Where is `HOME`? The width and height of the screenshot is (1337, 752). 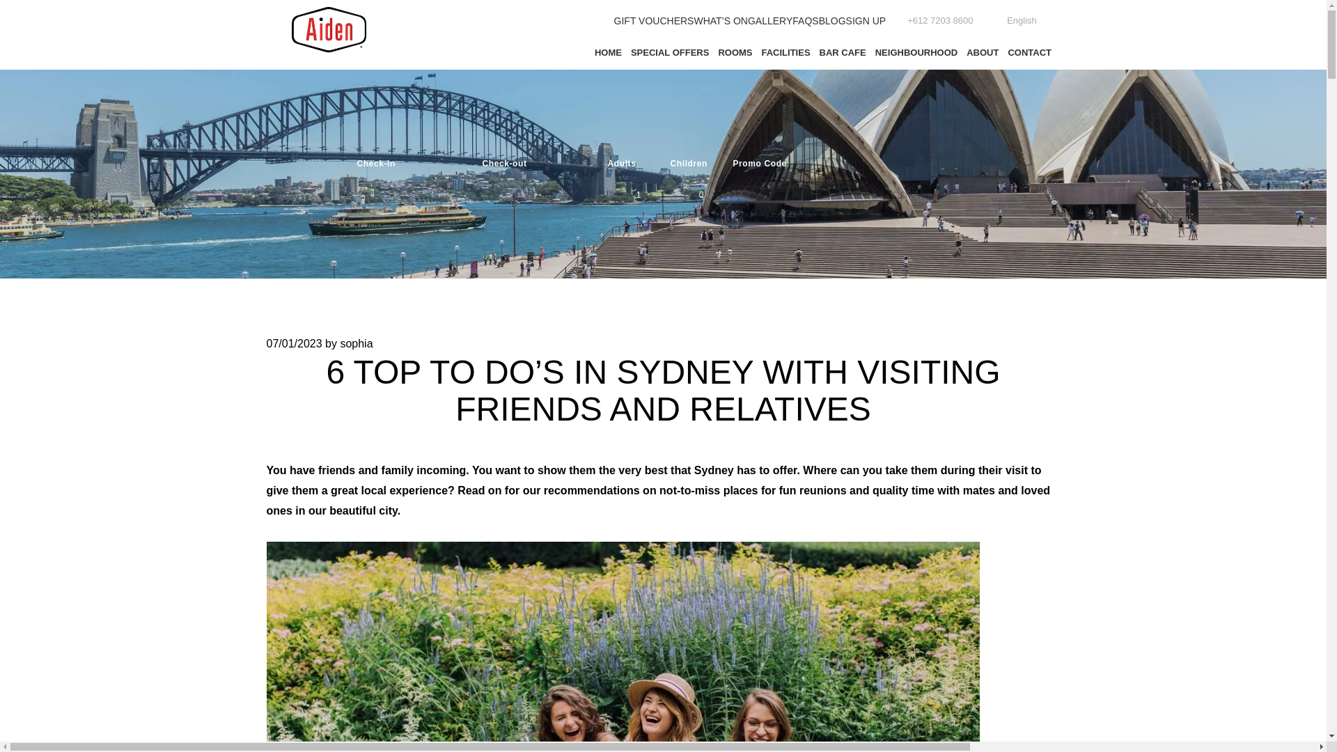 HOME is located at coordinates (607, 53).